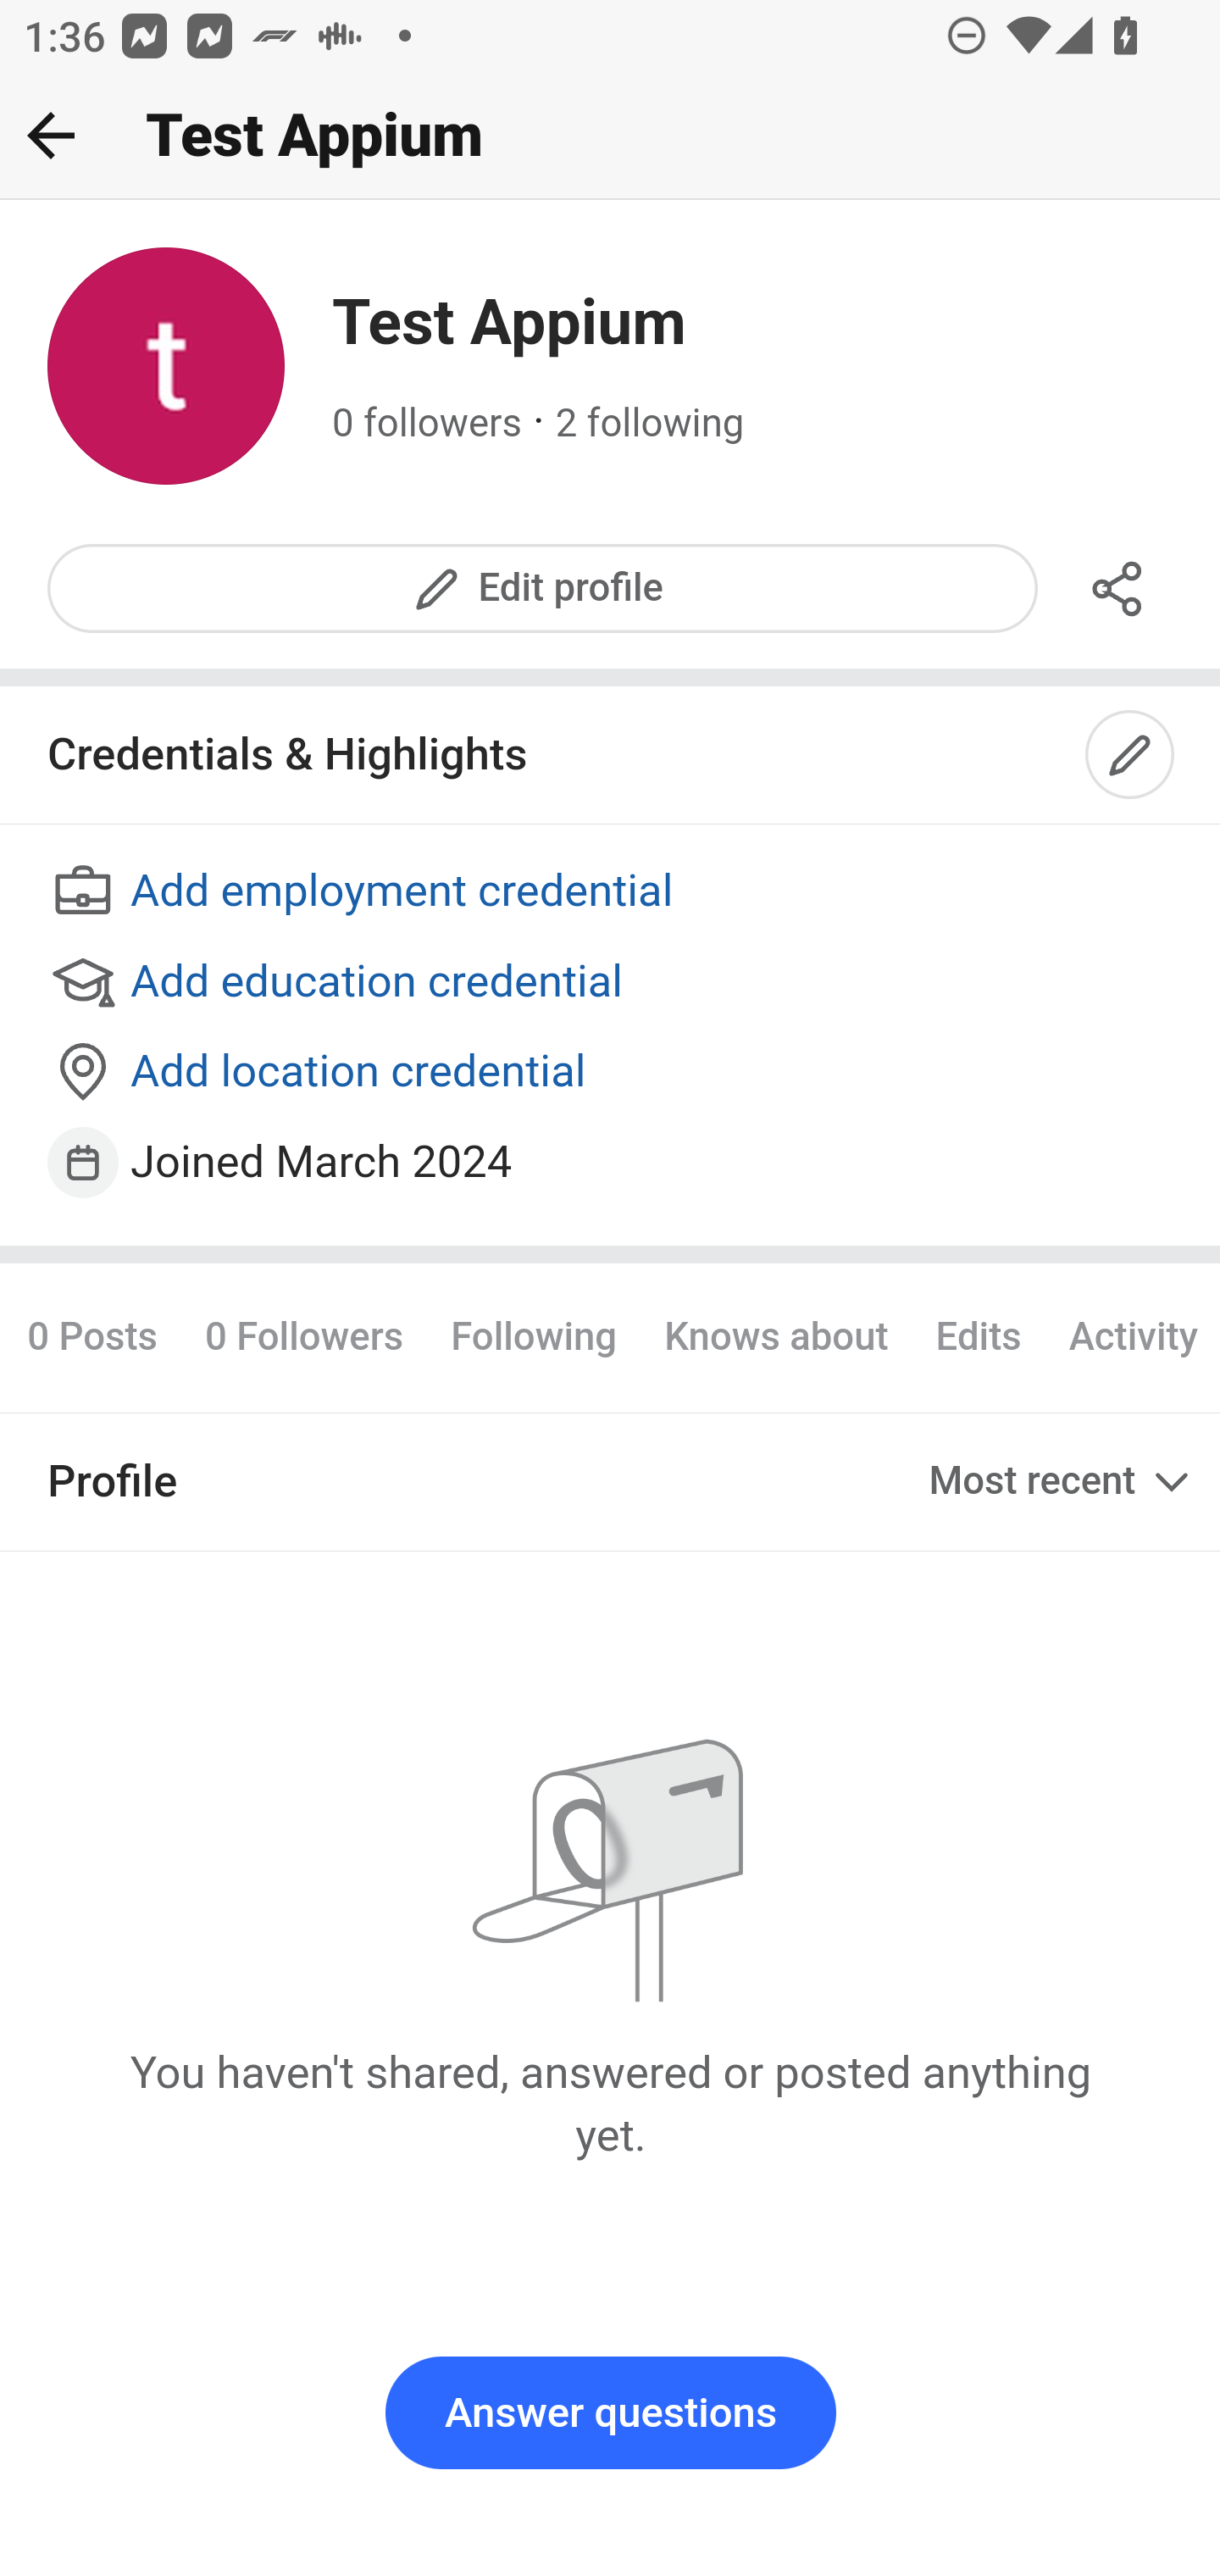 The width and height of the screenshot is (1220, 2576). I want to click on Add employment credential, so click(612, 893).